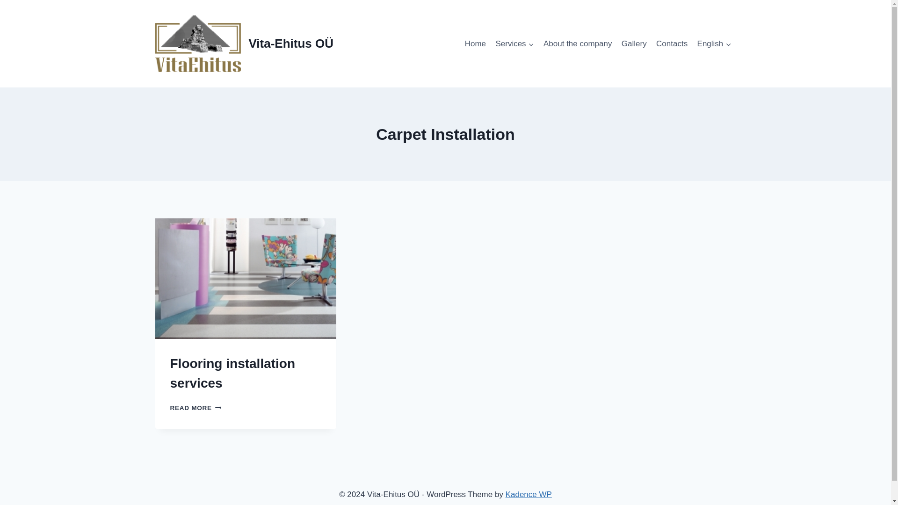 This screenshot has height=505, width=898. Describe the element at coordinates (672, 44) in the screenshot. I see `Contacts` at that location.